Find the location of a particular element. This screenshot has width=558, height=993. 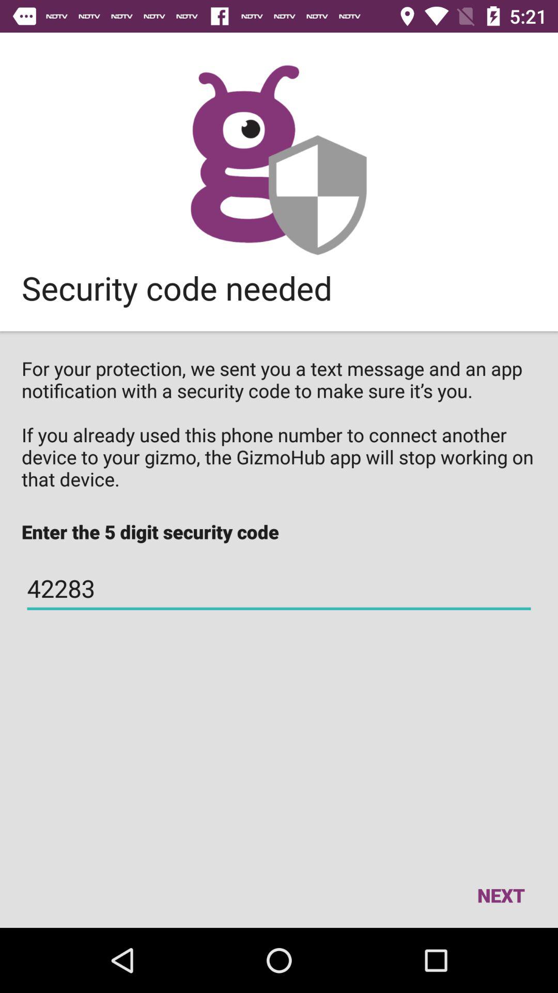

click item at the bottom right corner is located at coordinates (501, 895).